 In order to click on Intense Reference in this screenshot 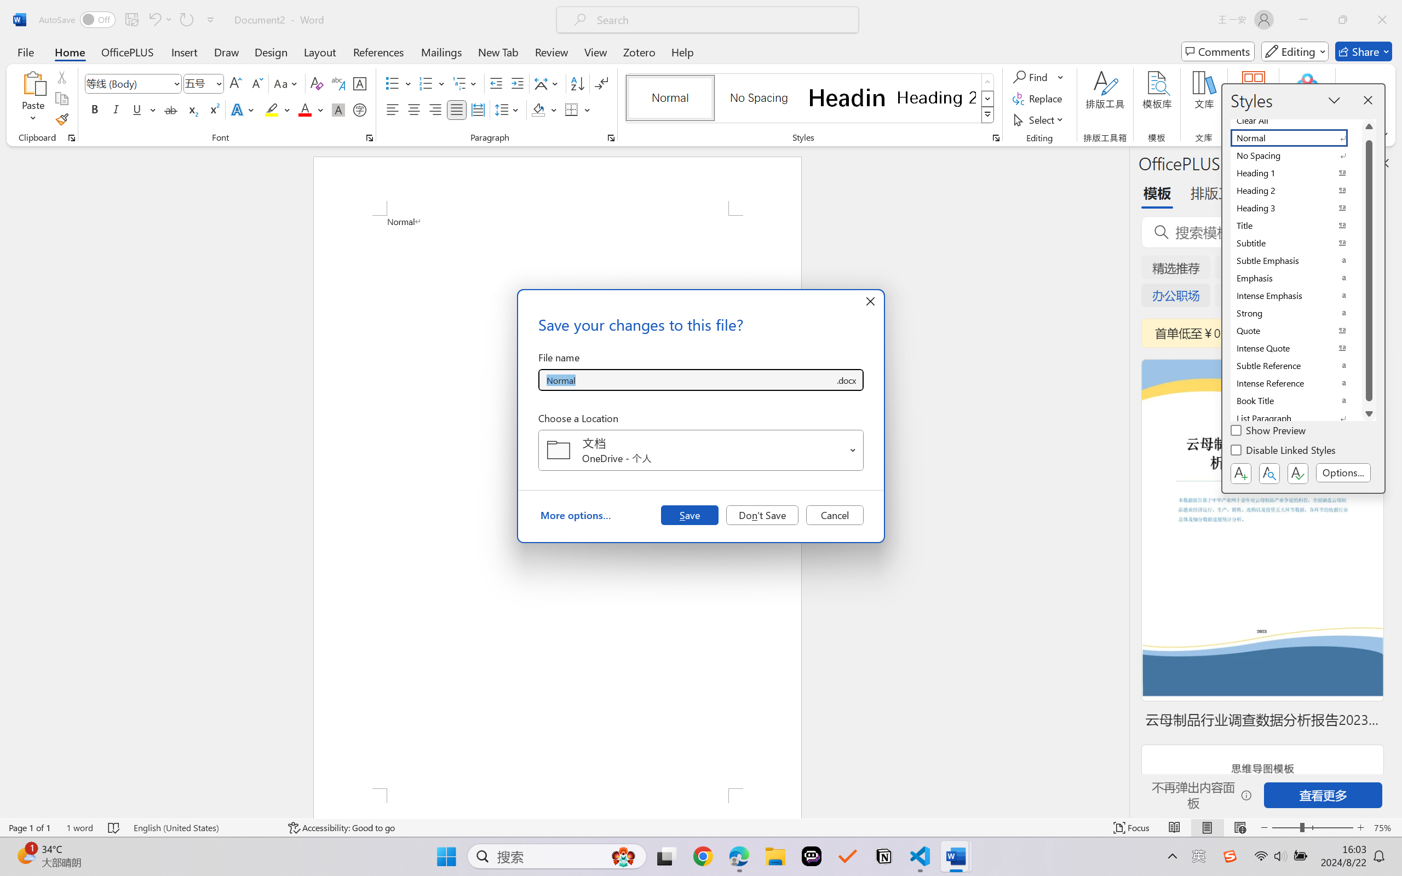, I will do `click(1296, 383)`.